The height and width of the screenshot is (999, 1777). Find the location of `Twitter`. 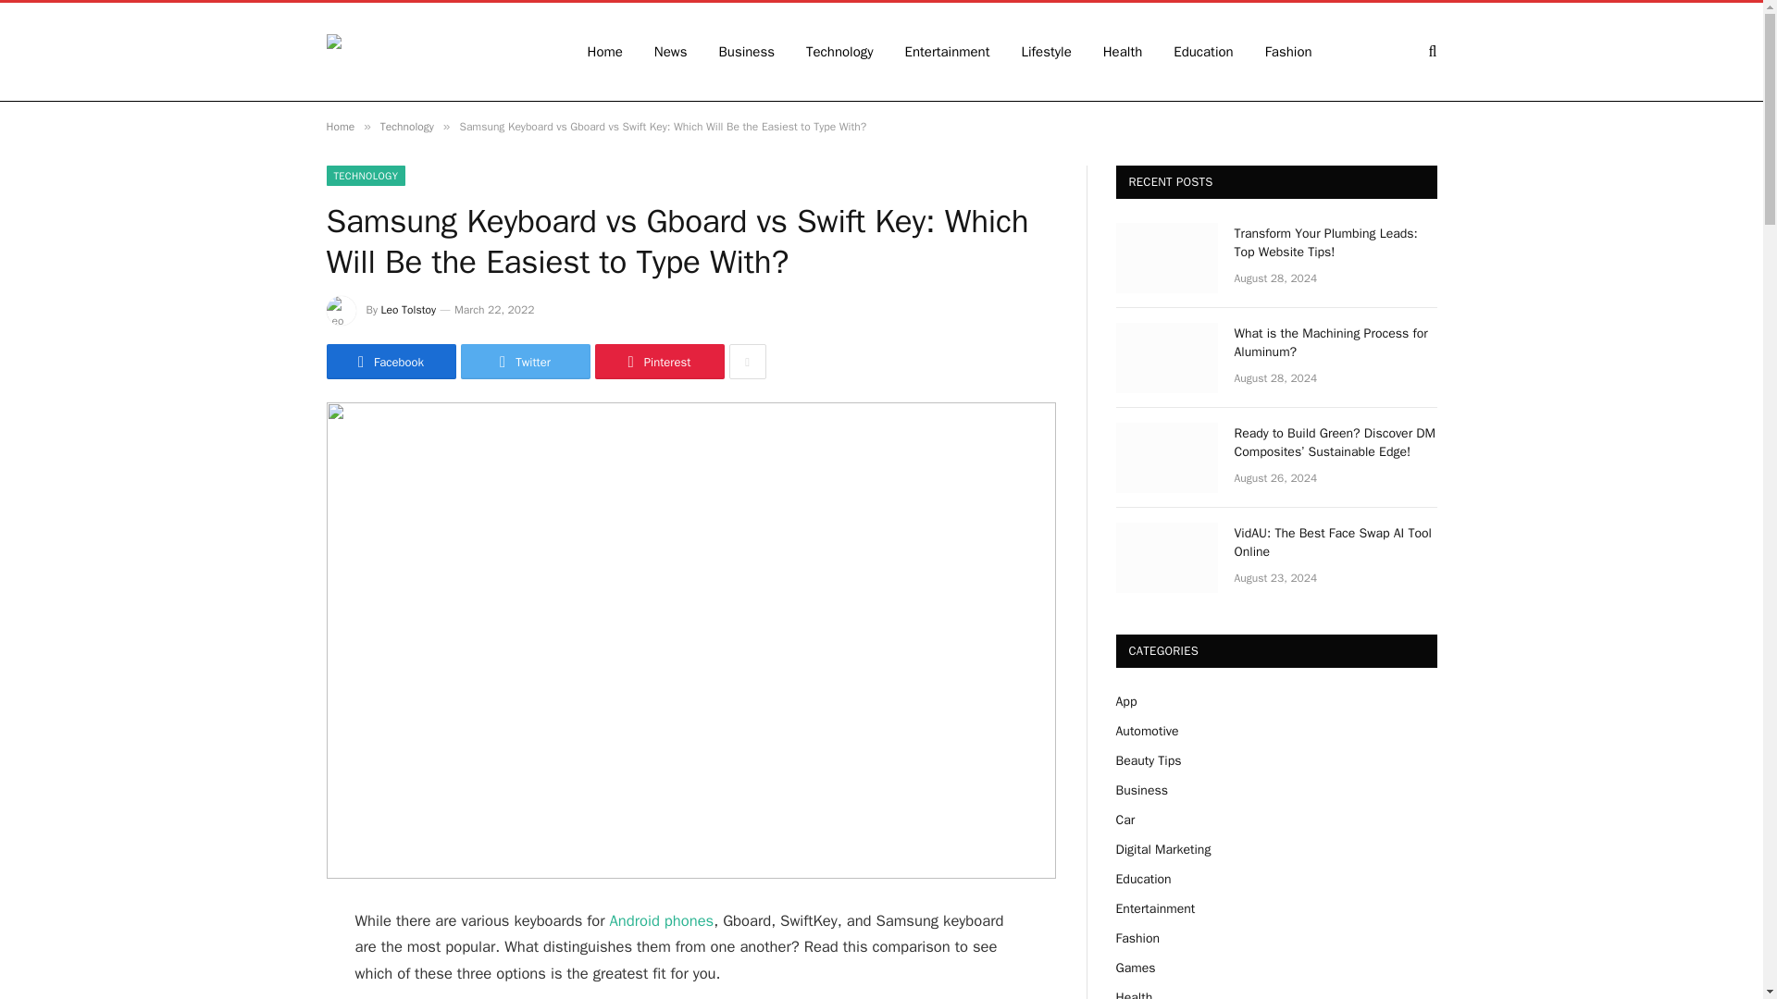

Twitter is located at coordinates (525, 361).